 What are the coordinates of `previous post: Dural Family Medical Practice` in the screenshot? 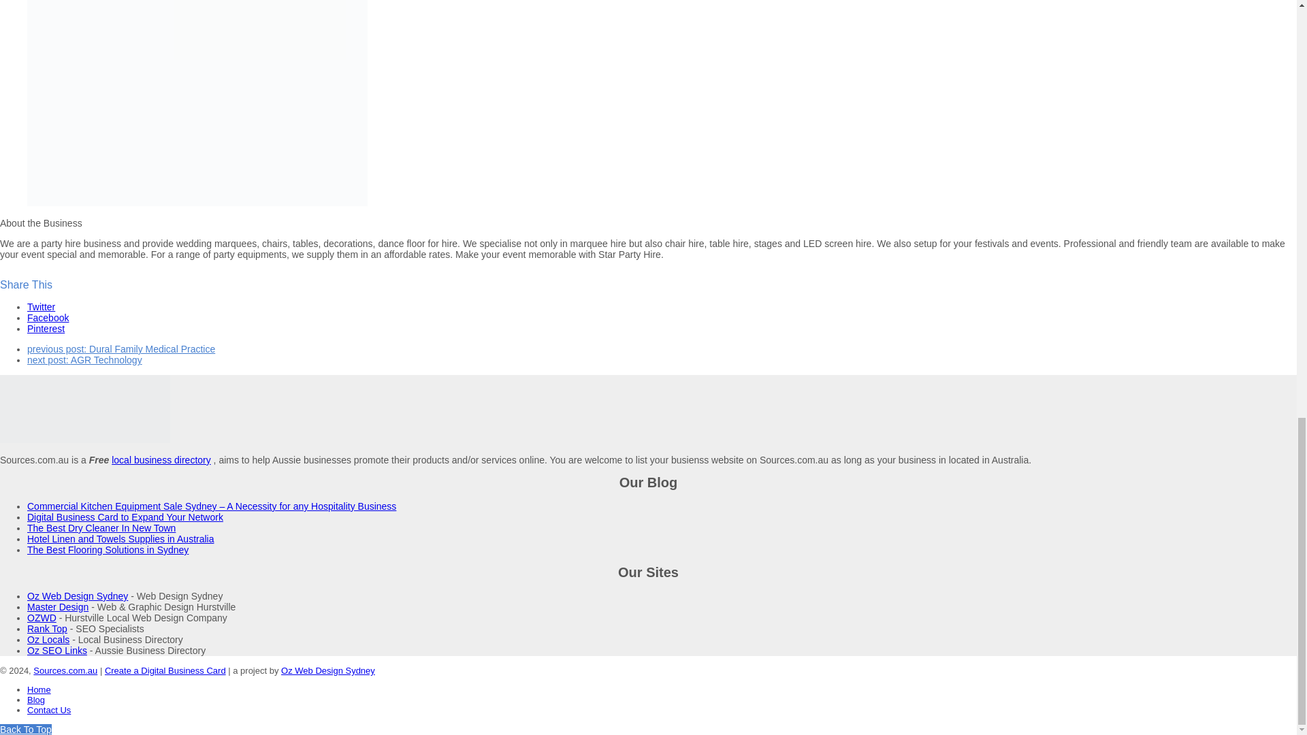 It's located at (121, 348).